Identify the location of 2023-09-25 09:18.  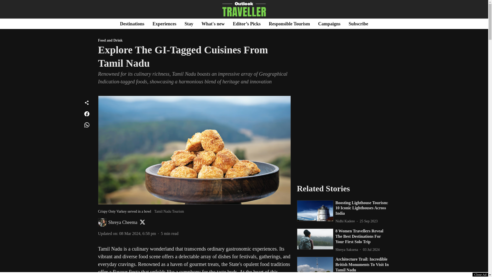
(368, 221).